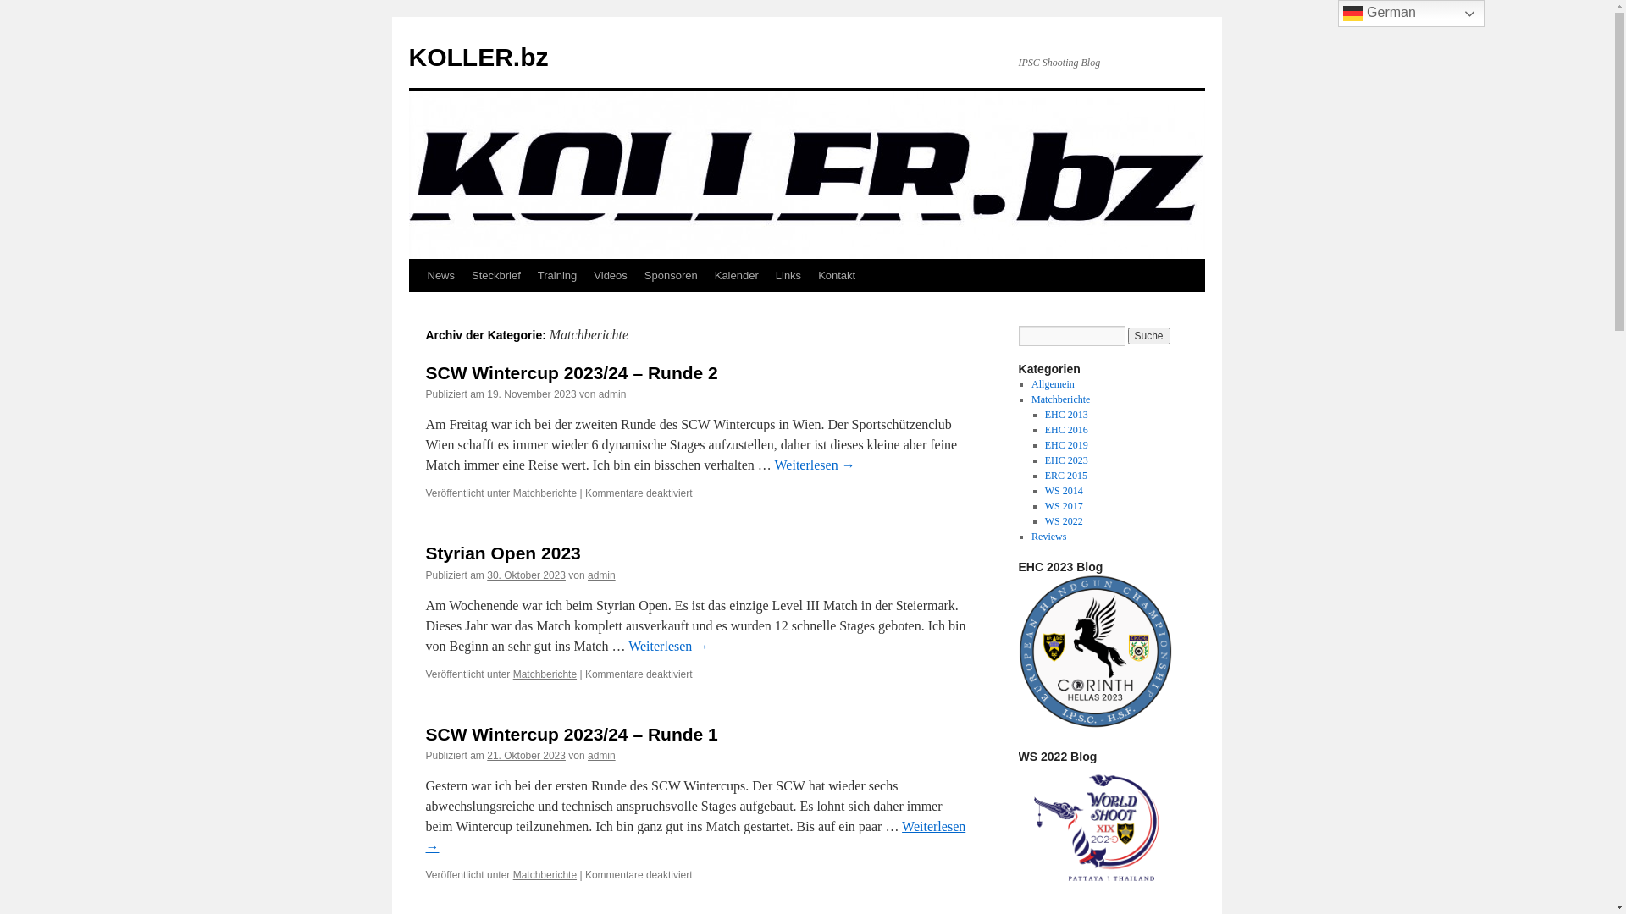  I want to click on 21. Oktober 2023, so click(527, 756).